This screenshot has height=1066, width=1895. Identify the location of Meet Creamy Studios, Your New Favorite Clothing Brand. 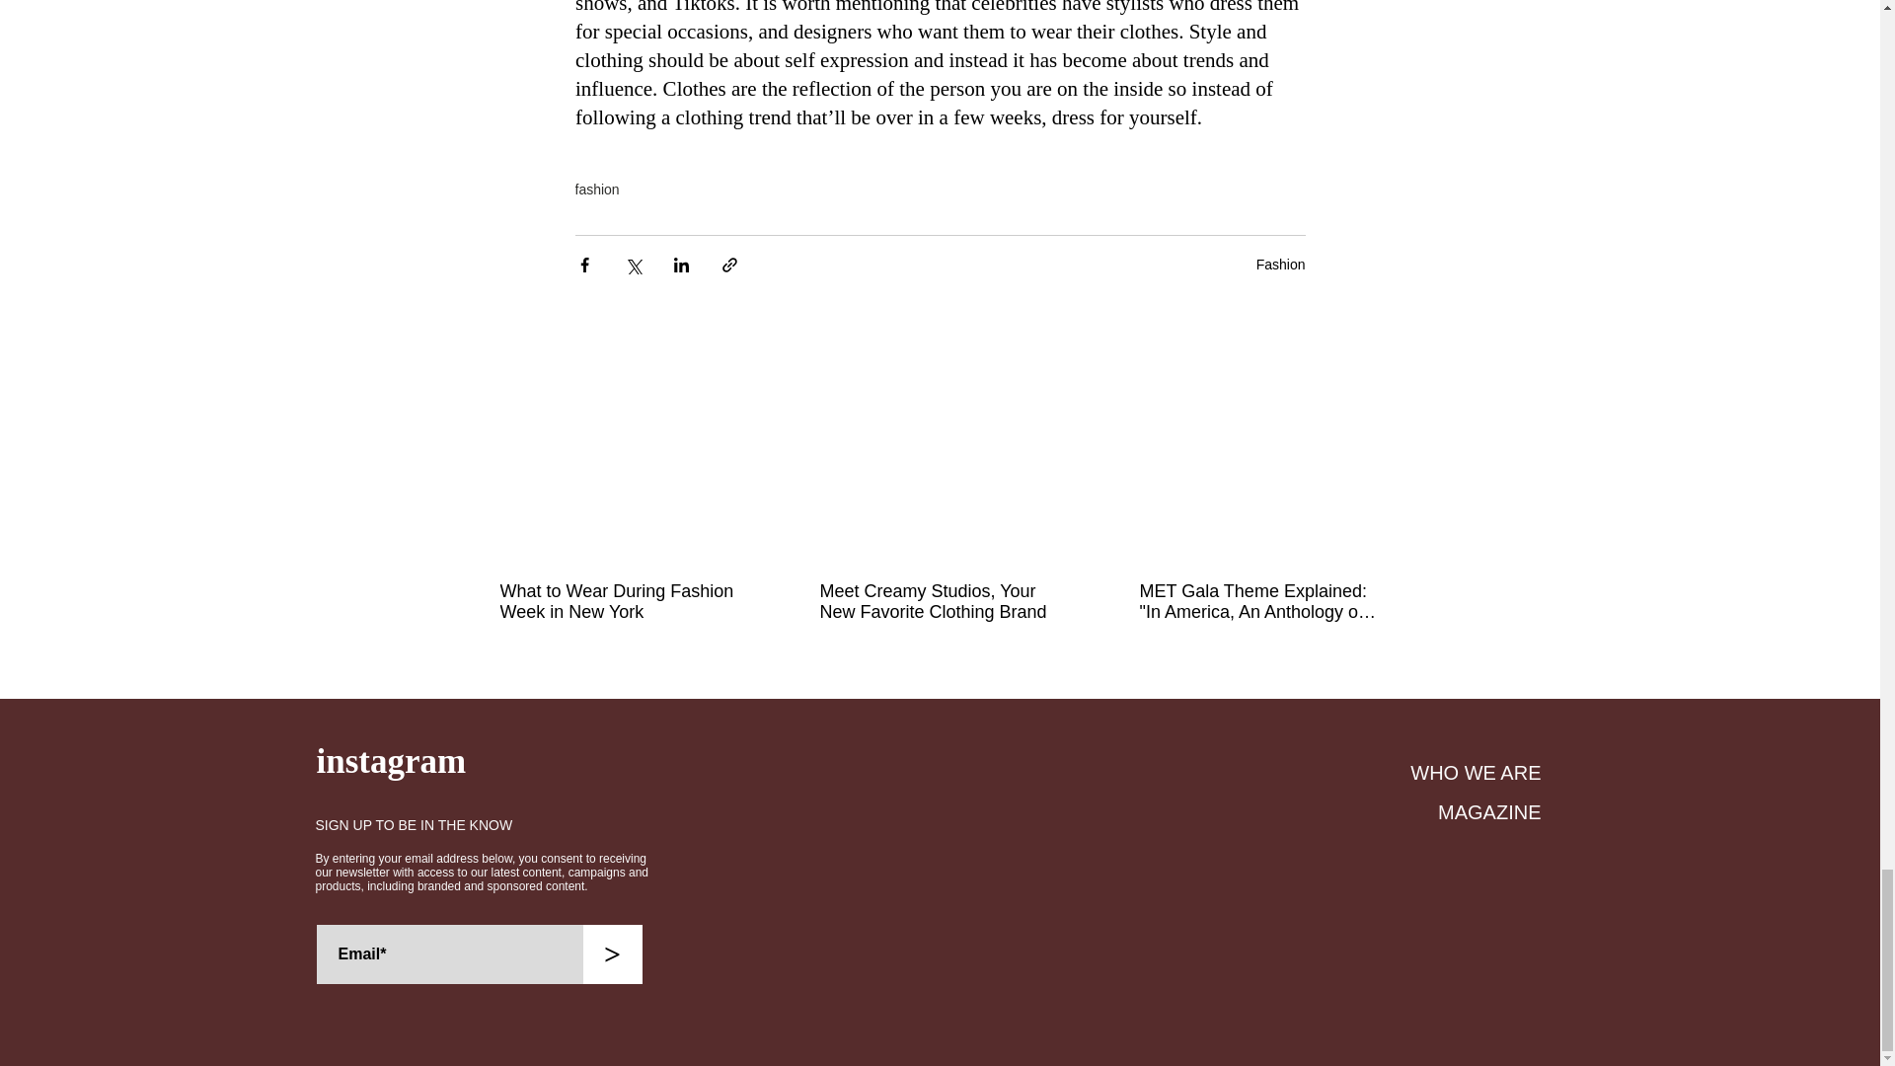
(938, 601).